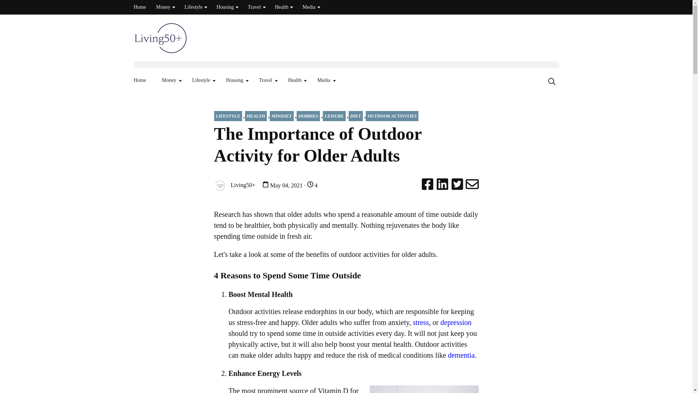 The height and width of the screenshot is (393, 698). Describe the element at coordinates (265, 184) in the screenshot. I see `calendar icon` at that location.